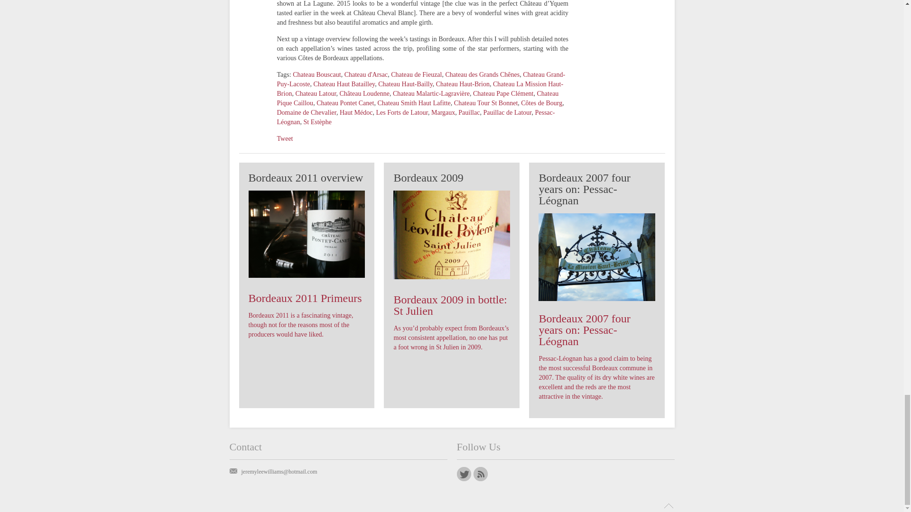  What do you see at coordinates (480, 474) in the screenshot?
I see `RSS` at bounding box center [480, 474].